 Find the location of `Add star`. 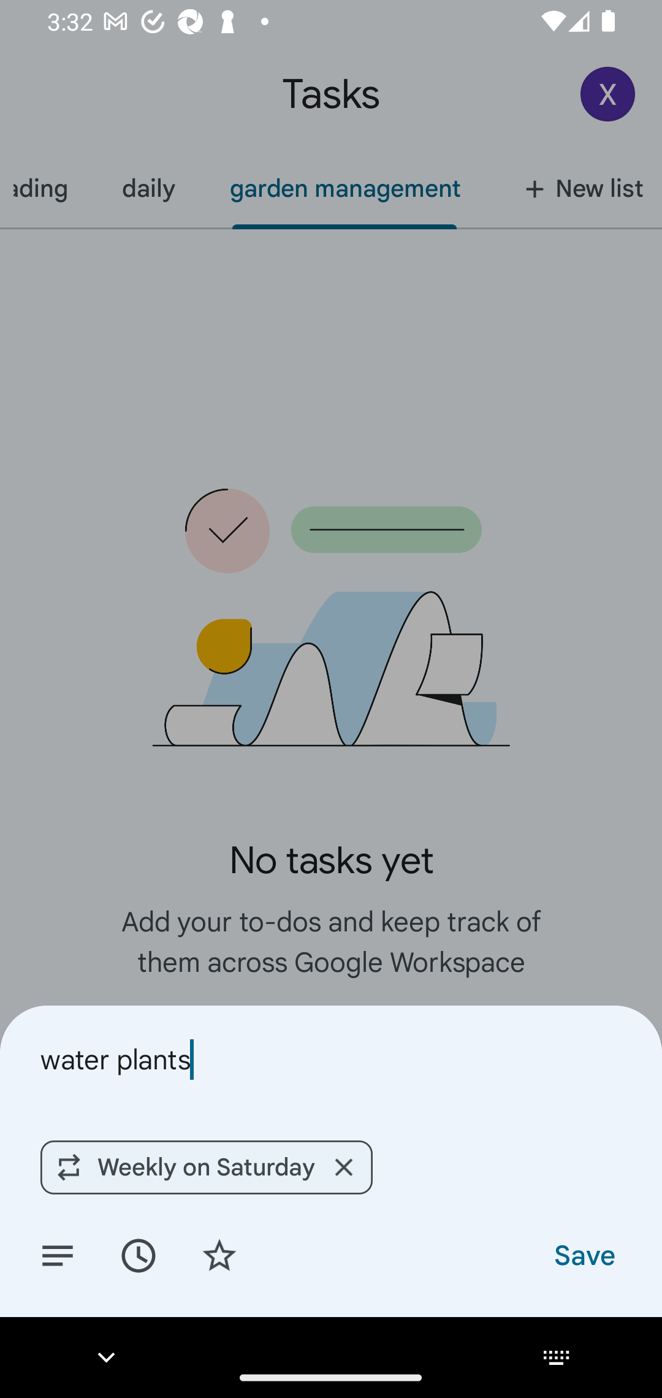

Add star is located at coordinates (219, 1255).